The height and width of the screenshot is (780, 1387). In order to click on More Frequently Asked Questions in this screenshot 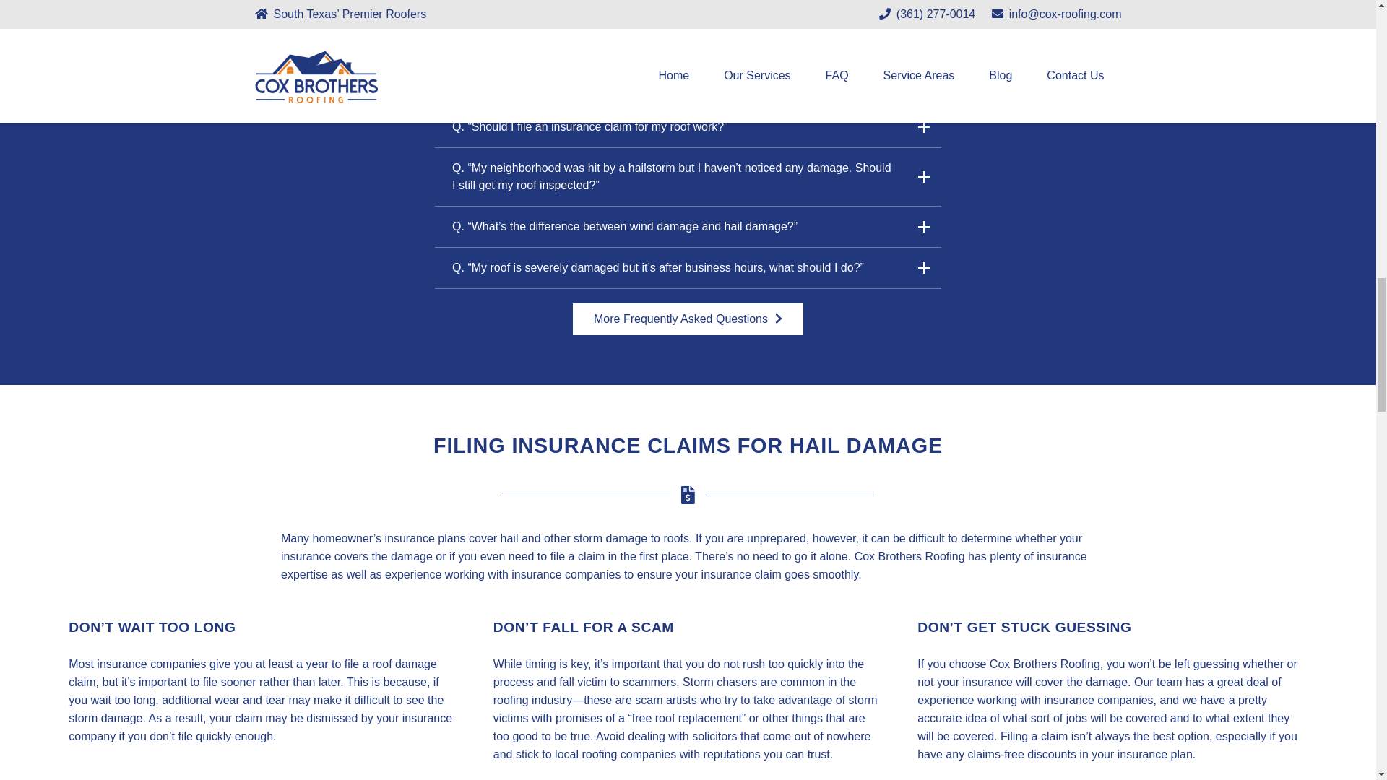, I will do `click(688, 319)`.